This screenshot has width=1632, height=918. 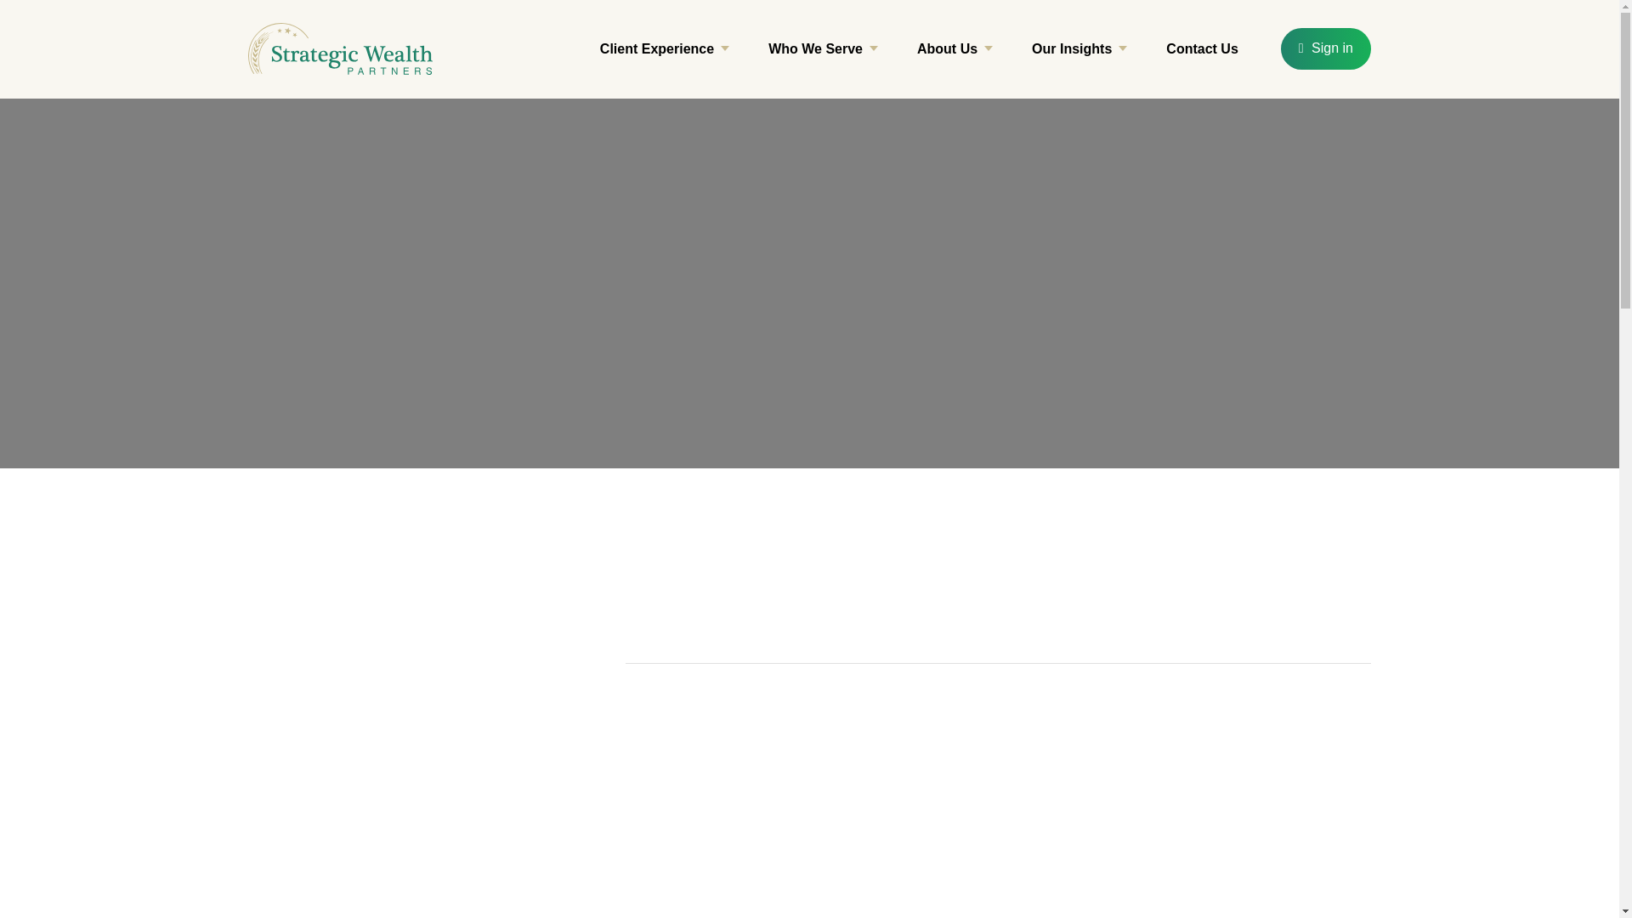 I want to click on Sign in, so click(x=1326, y=49).